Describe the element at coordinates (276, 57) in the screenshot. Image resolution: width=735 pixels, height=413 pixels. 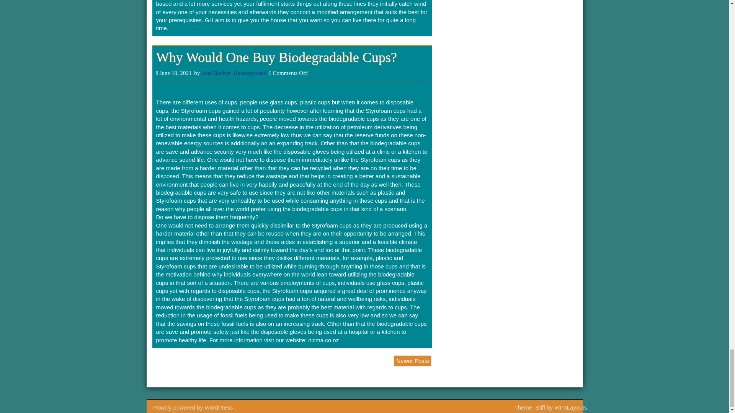
I see `Why Would One Buy Biodegradable Cups?` at that location.